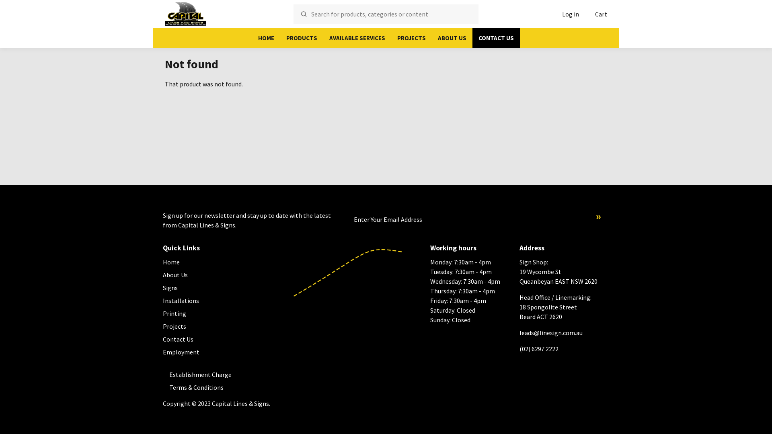 The height and width of the screenshot is (434, 772). Describe the element at coordinates (175, 313) in the screenshot. I see `Printing` at that location.